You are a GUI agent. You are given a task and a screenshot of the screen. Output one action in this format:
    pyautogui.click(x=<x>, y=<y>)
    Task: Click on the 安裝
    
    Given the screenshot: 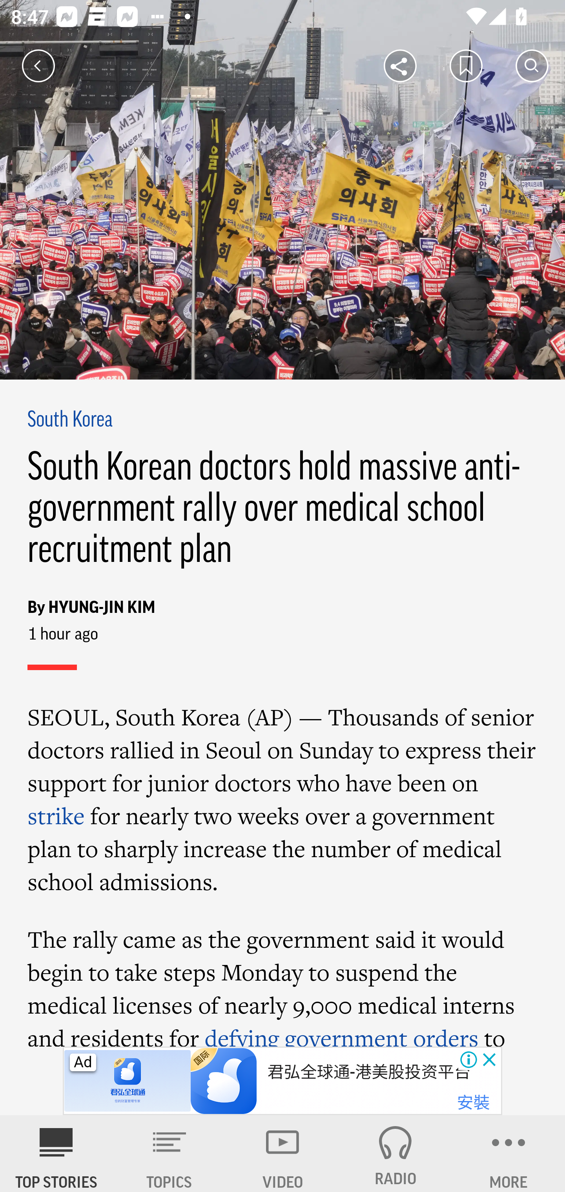 What is the action you would take?
    pyautogui.click(x=473, y=1103)
    